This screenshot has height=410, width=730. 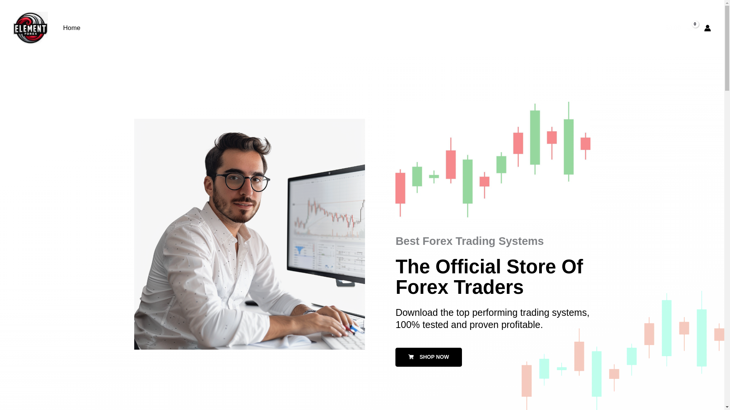 What do you see at coordinates (132, 28) in the screenshot?
I see `Cart` at bounding box center [132, 28].